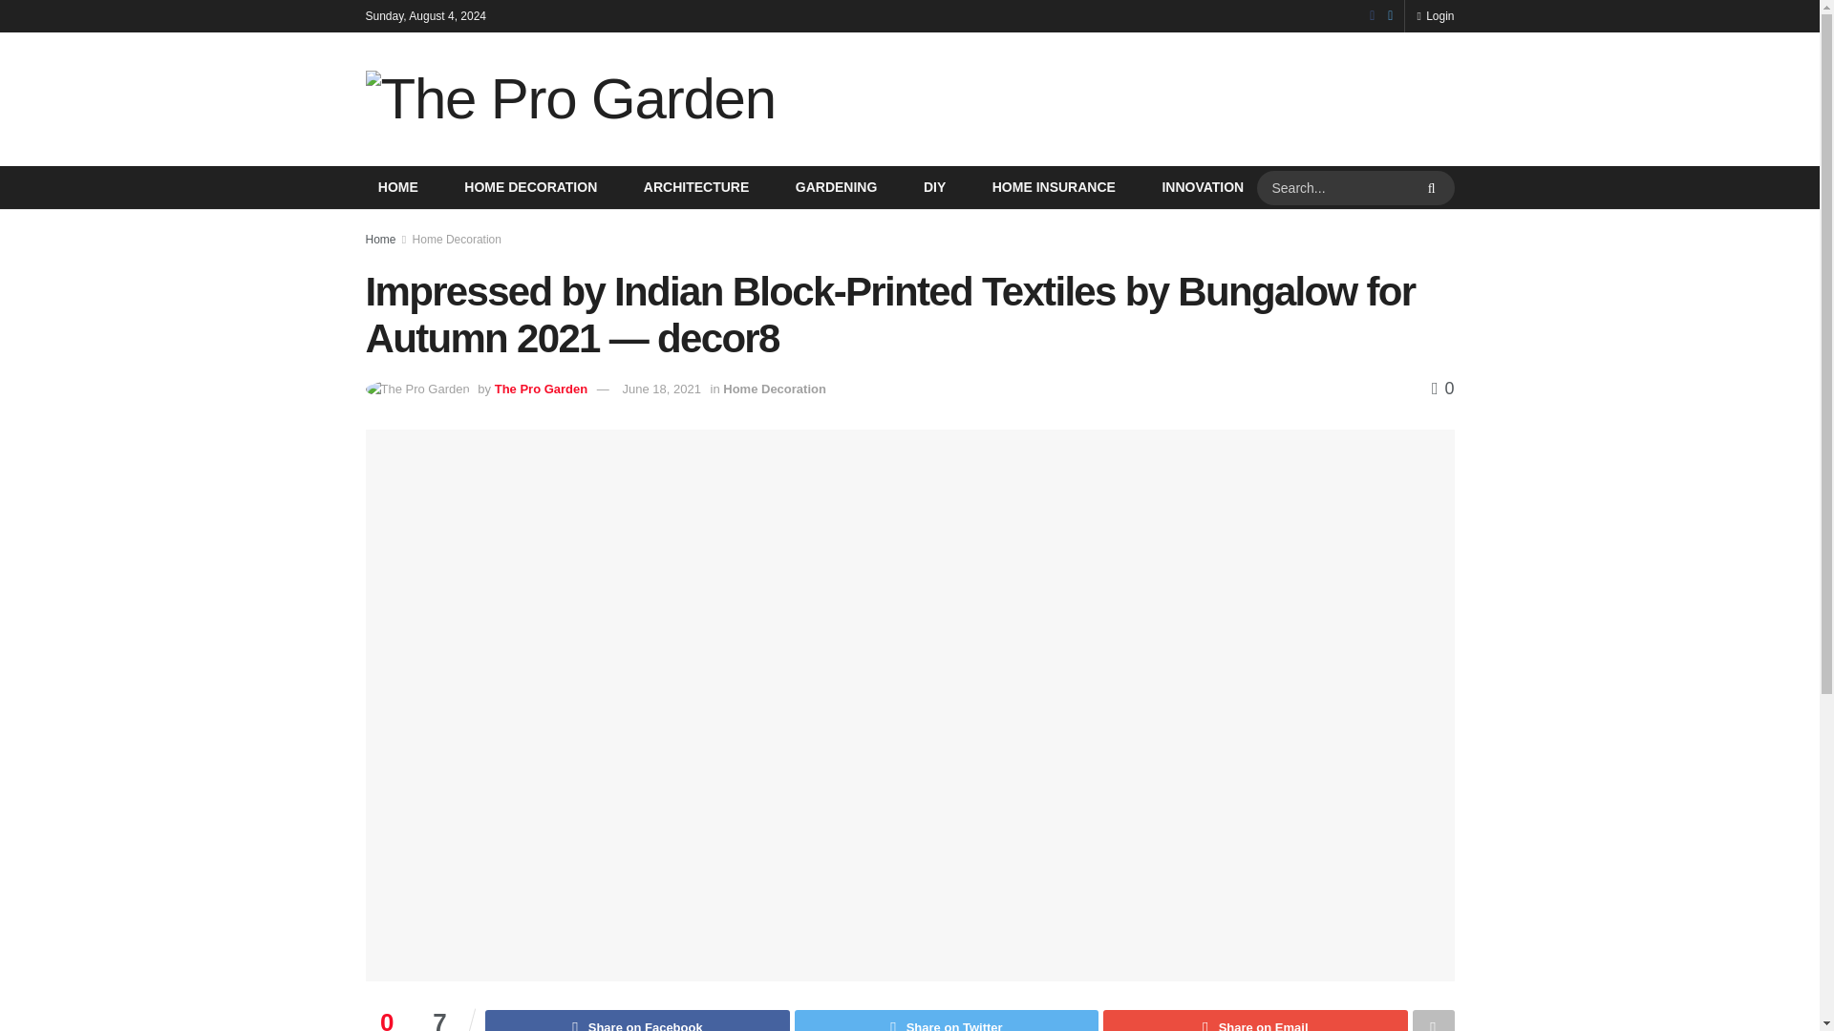 The image size is (1834, 1031). Describe the element at coordinates (542, 388) in the screenshot. I see `The Pro Garden` at that location.